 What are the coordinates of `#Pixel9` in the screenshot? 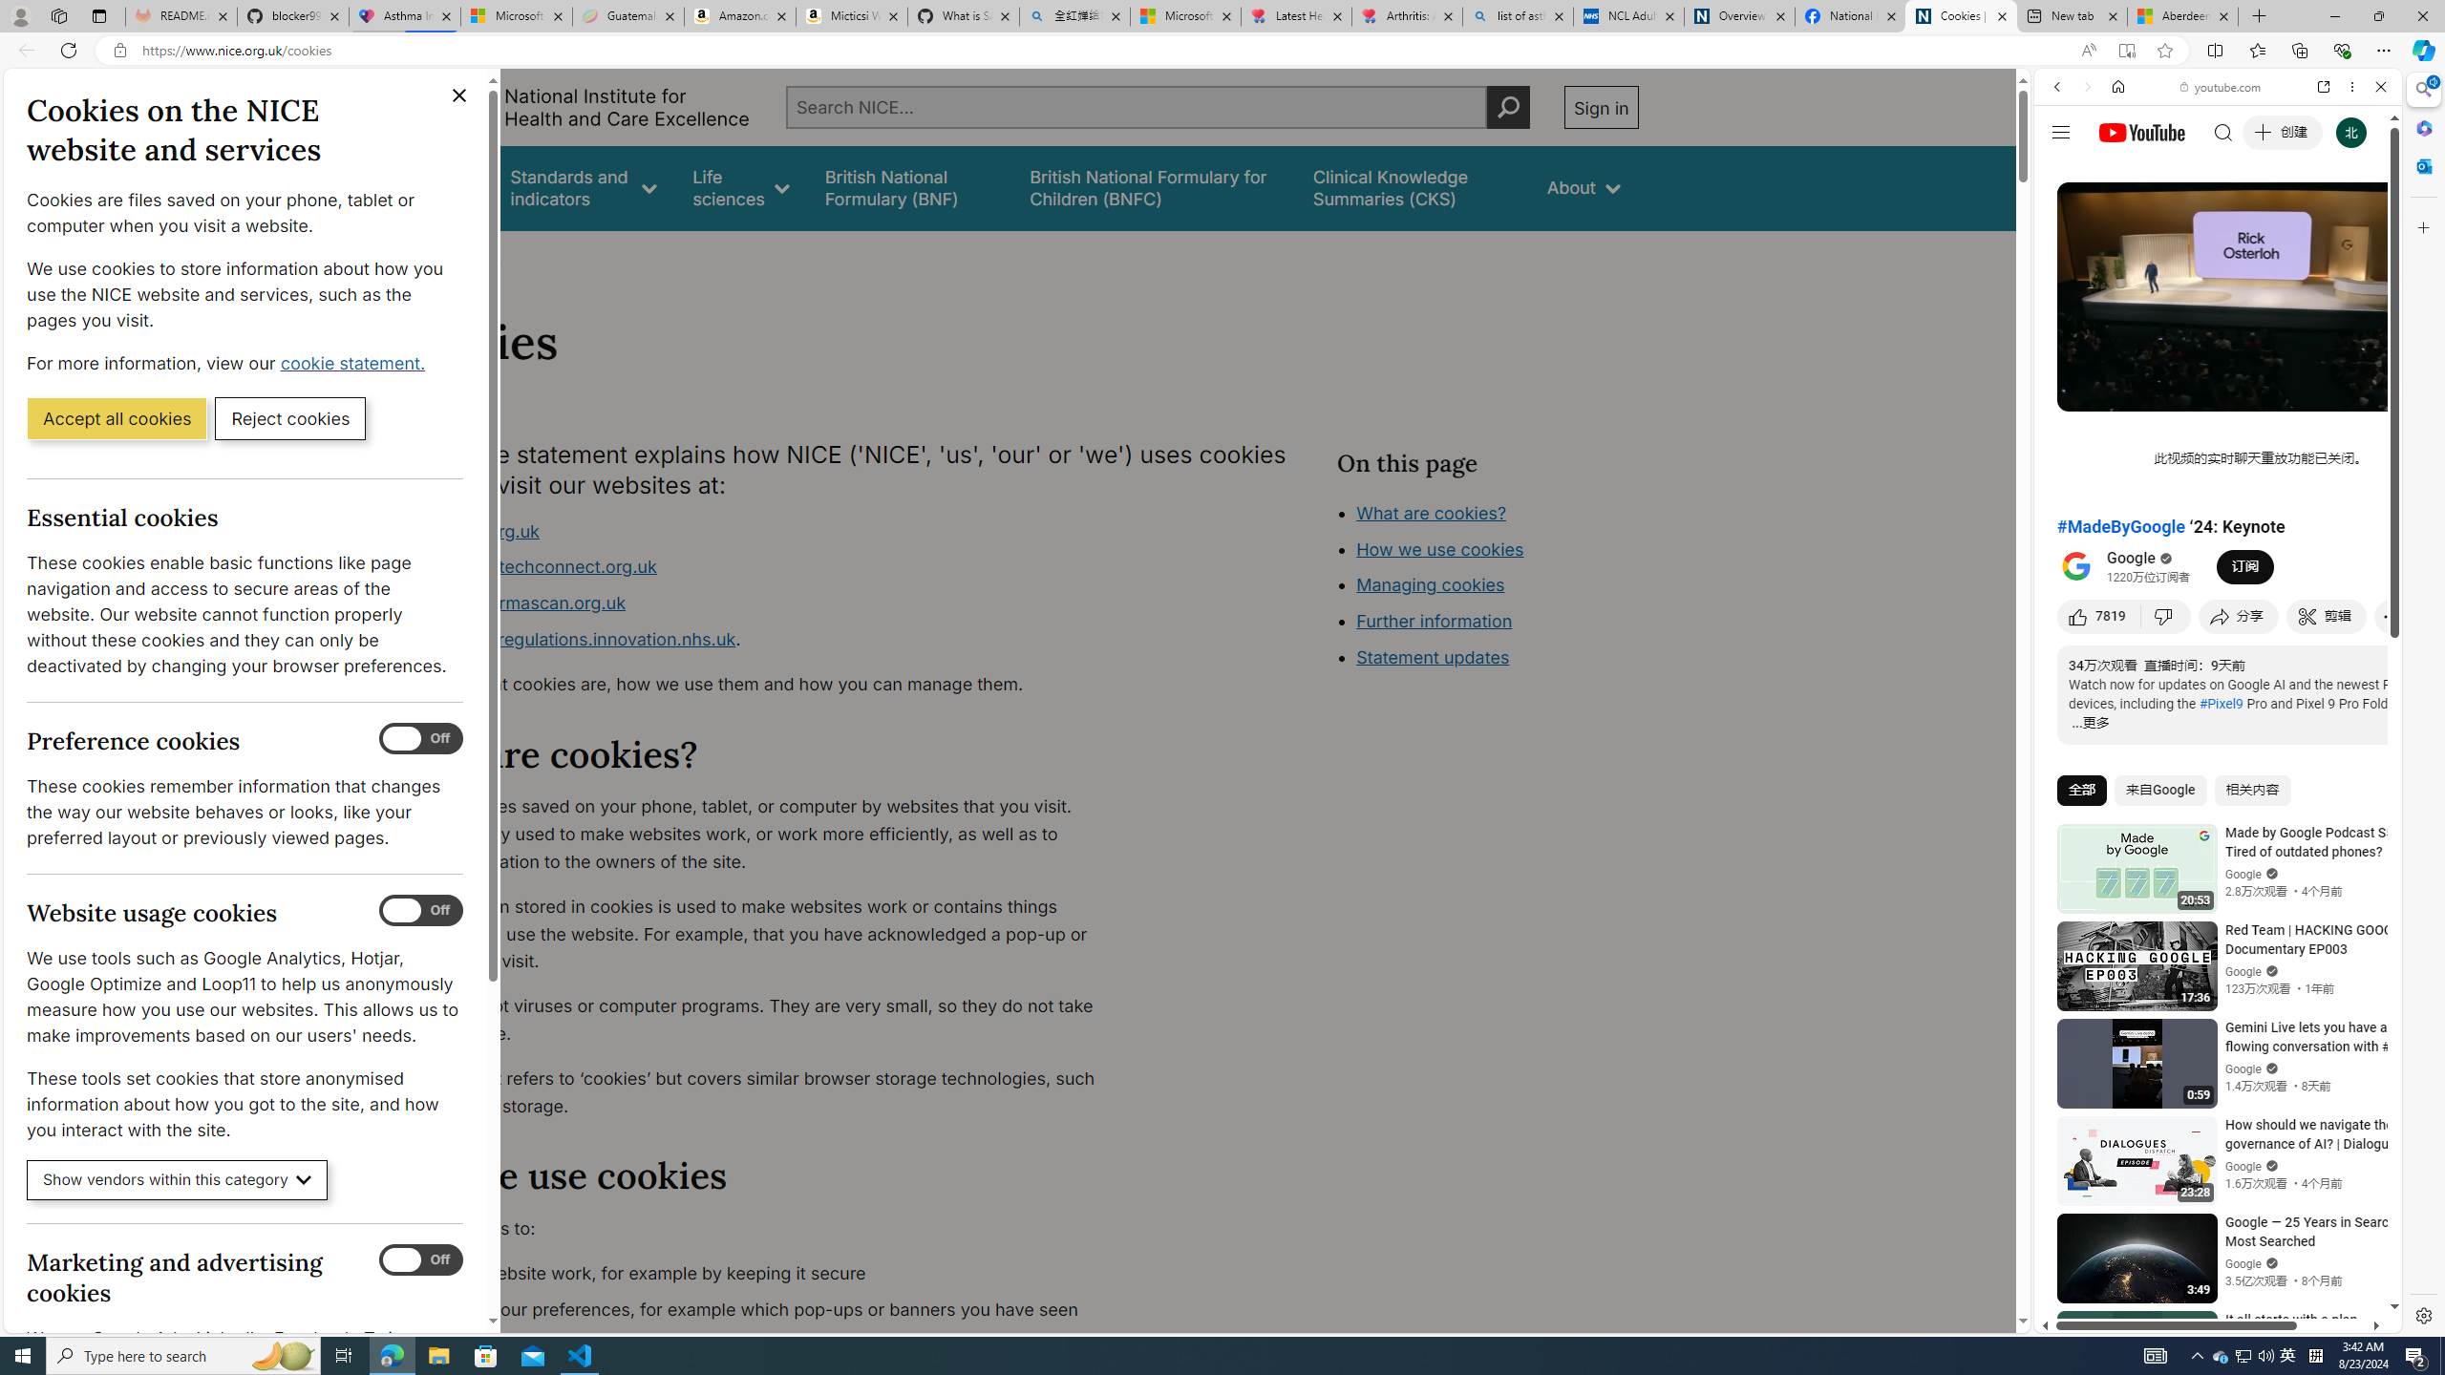 It's located at (2222, 703).